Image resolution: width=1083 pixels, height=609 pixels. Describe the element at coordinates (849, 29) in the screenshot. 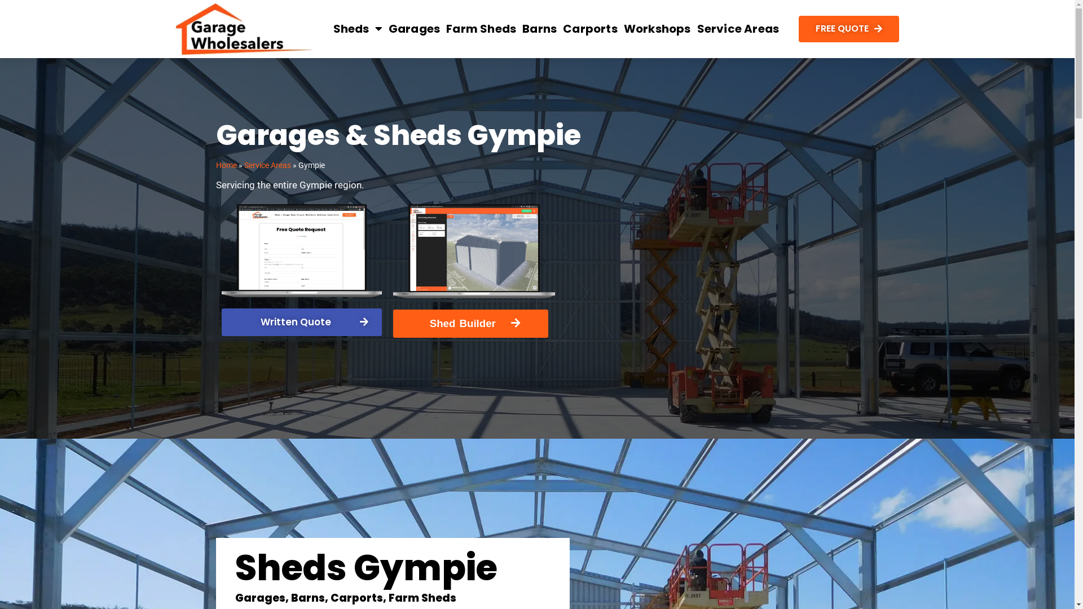

I see `FREE QUOTE` at that location.